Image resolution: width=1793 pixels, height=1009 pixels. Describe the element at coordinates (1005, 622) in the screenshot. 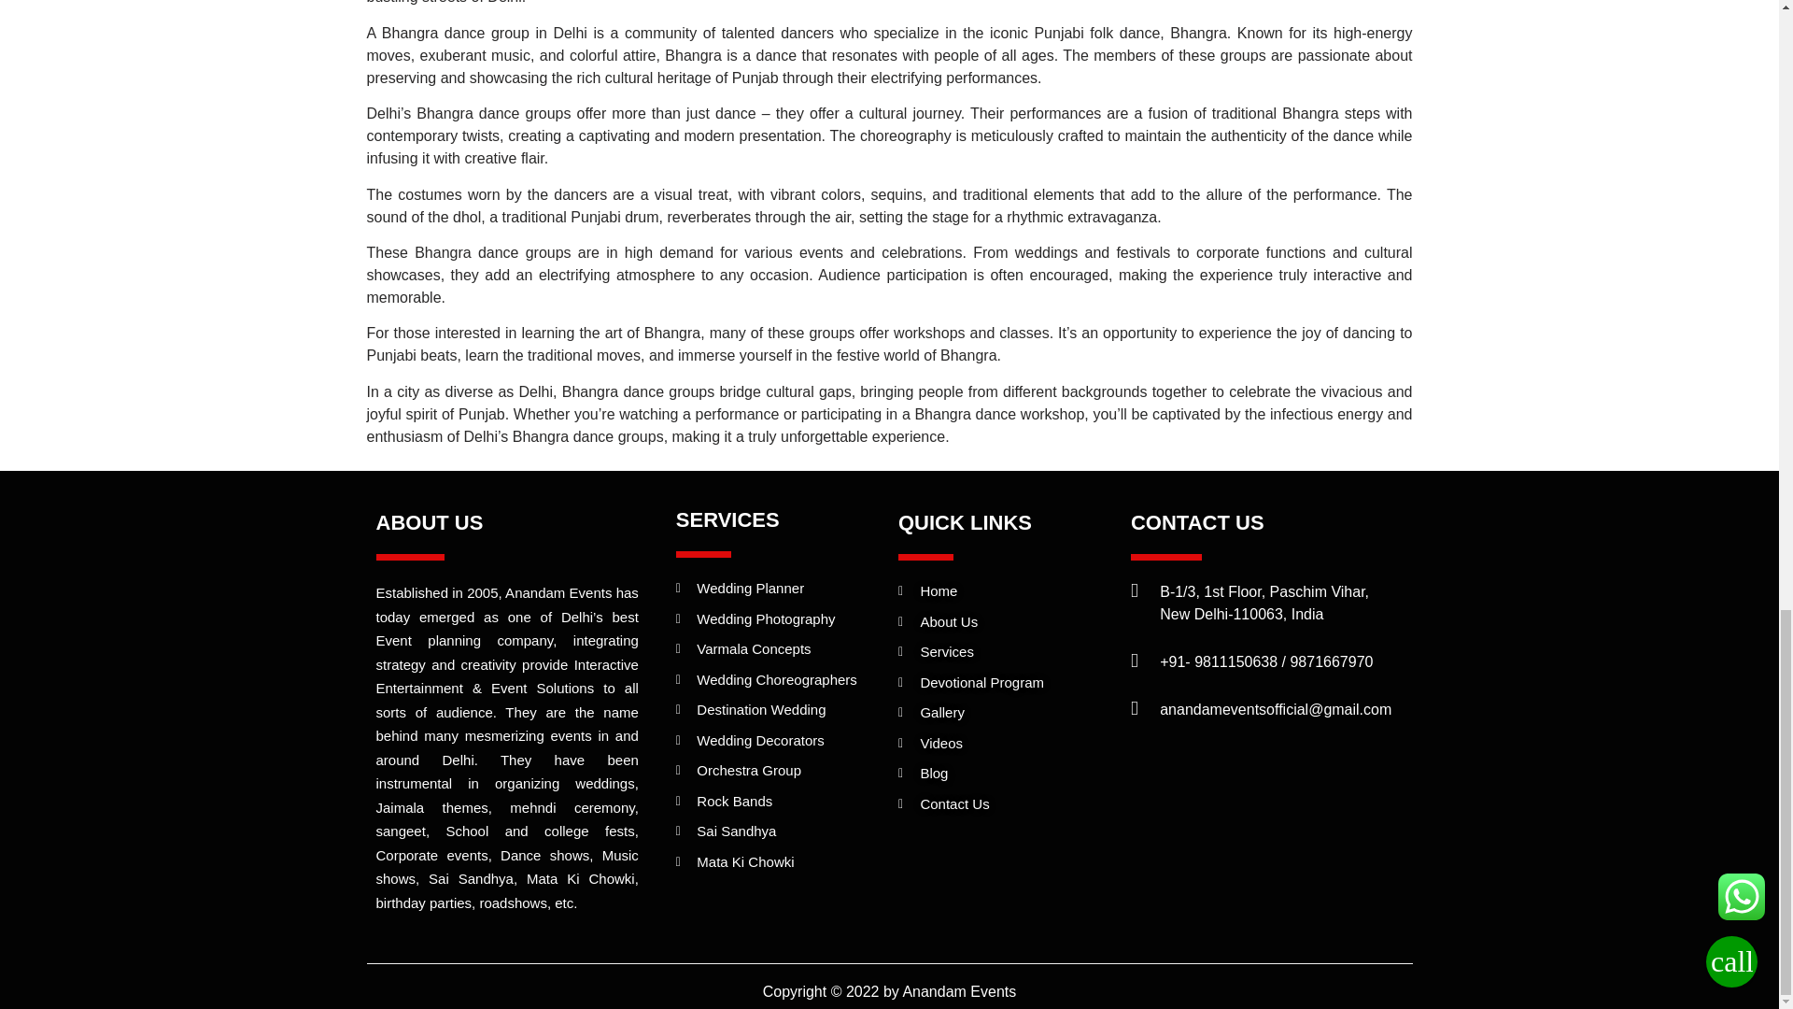

I see `About Us` at that location.